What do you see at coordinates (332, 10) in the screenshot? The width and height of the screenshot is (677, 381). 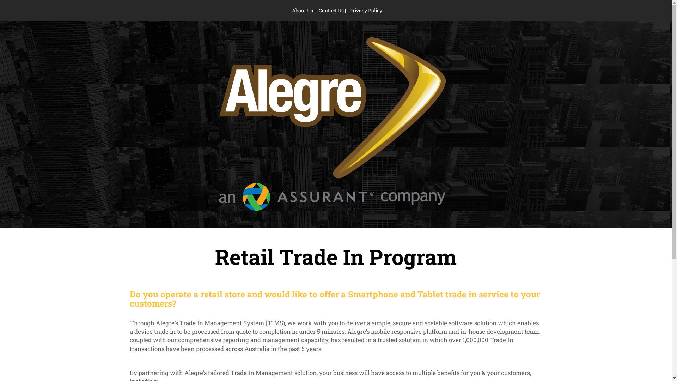 I see `Contact Us |` at bounding box center [332, 10].